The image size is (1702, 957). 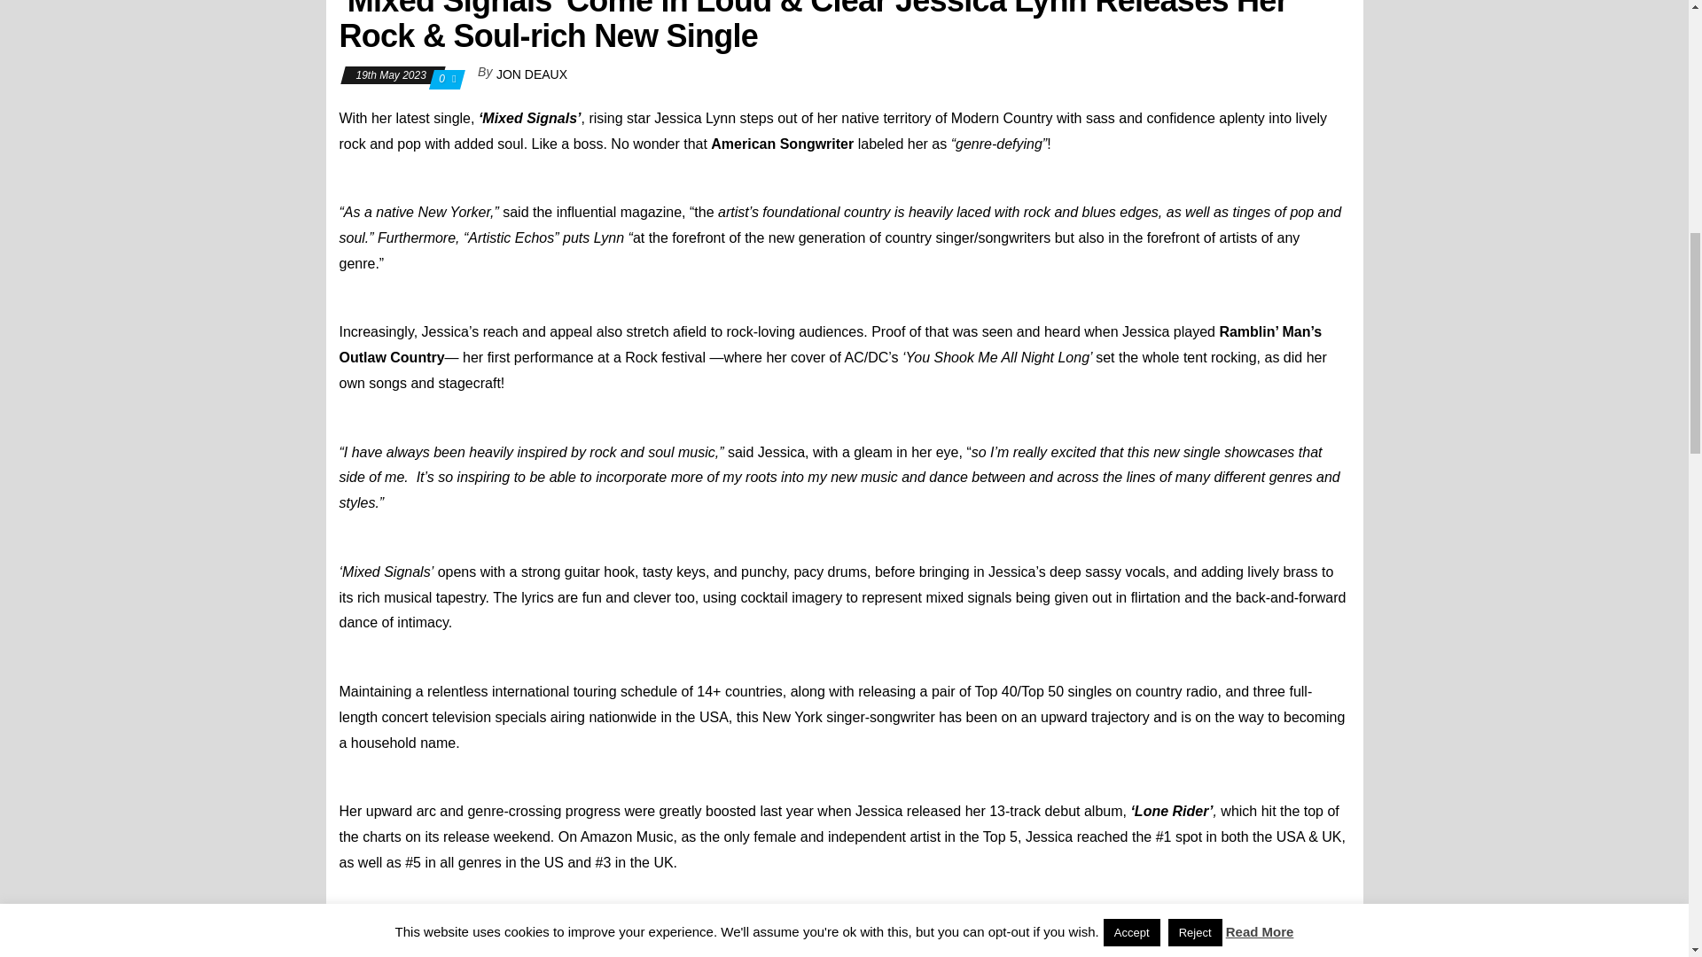 What do you see at coordinates (532, 74) in the screenshot?
I see `JON DEAUX` at bounding box center [532, 74].